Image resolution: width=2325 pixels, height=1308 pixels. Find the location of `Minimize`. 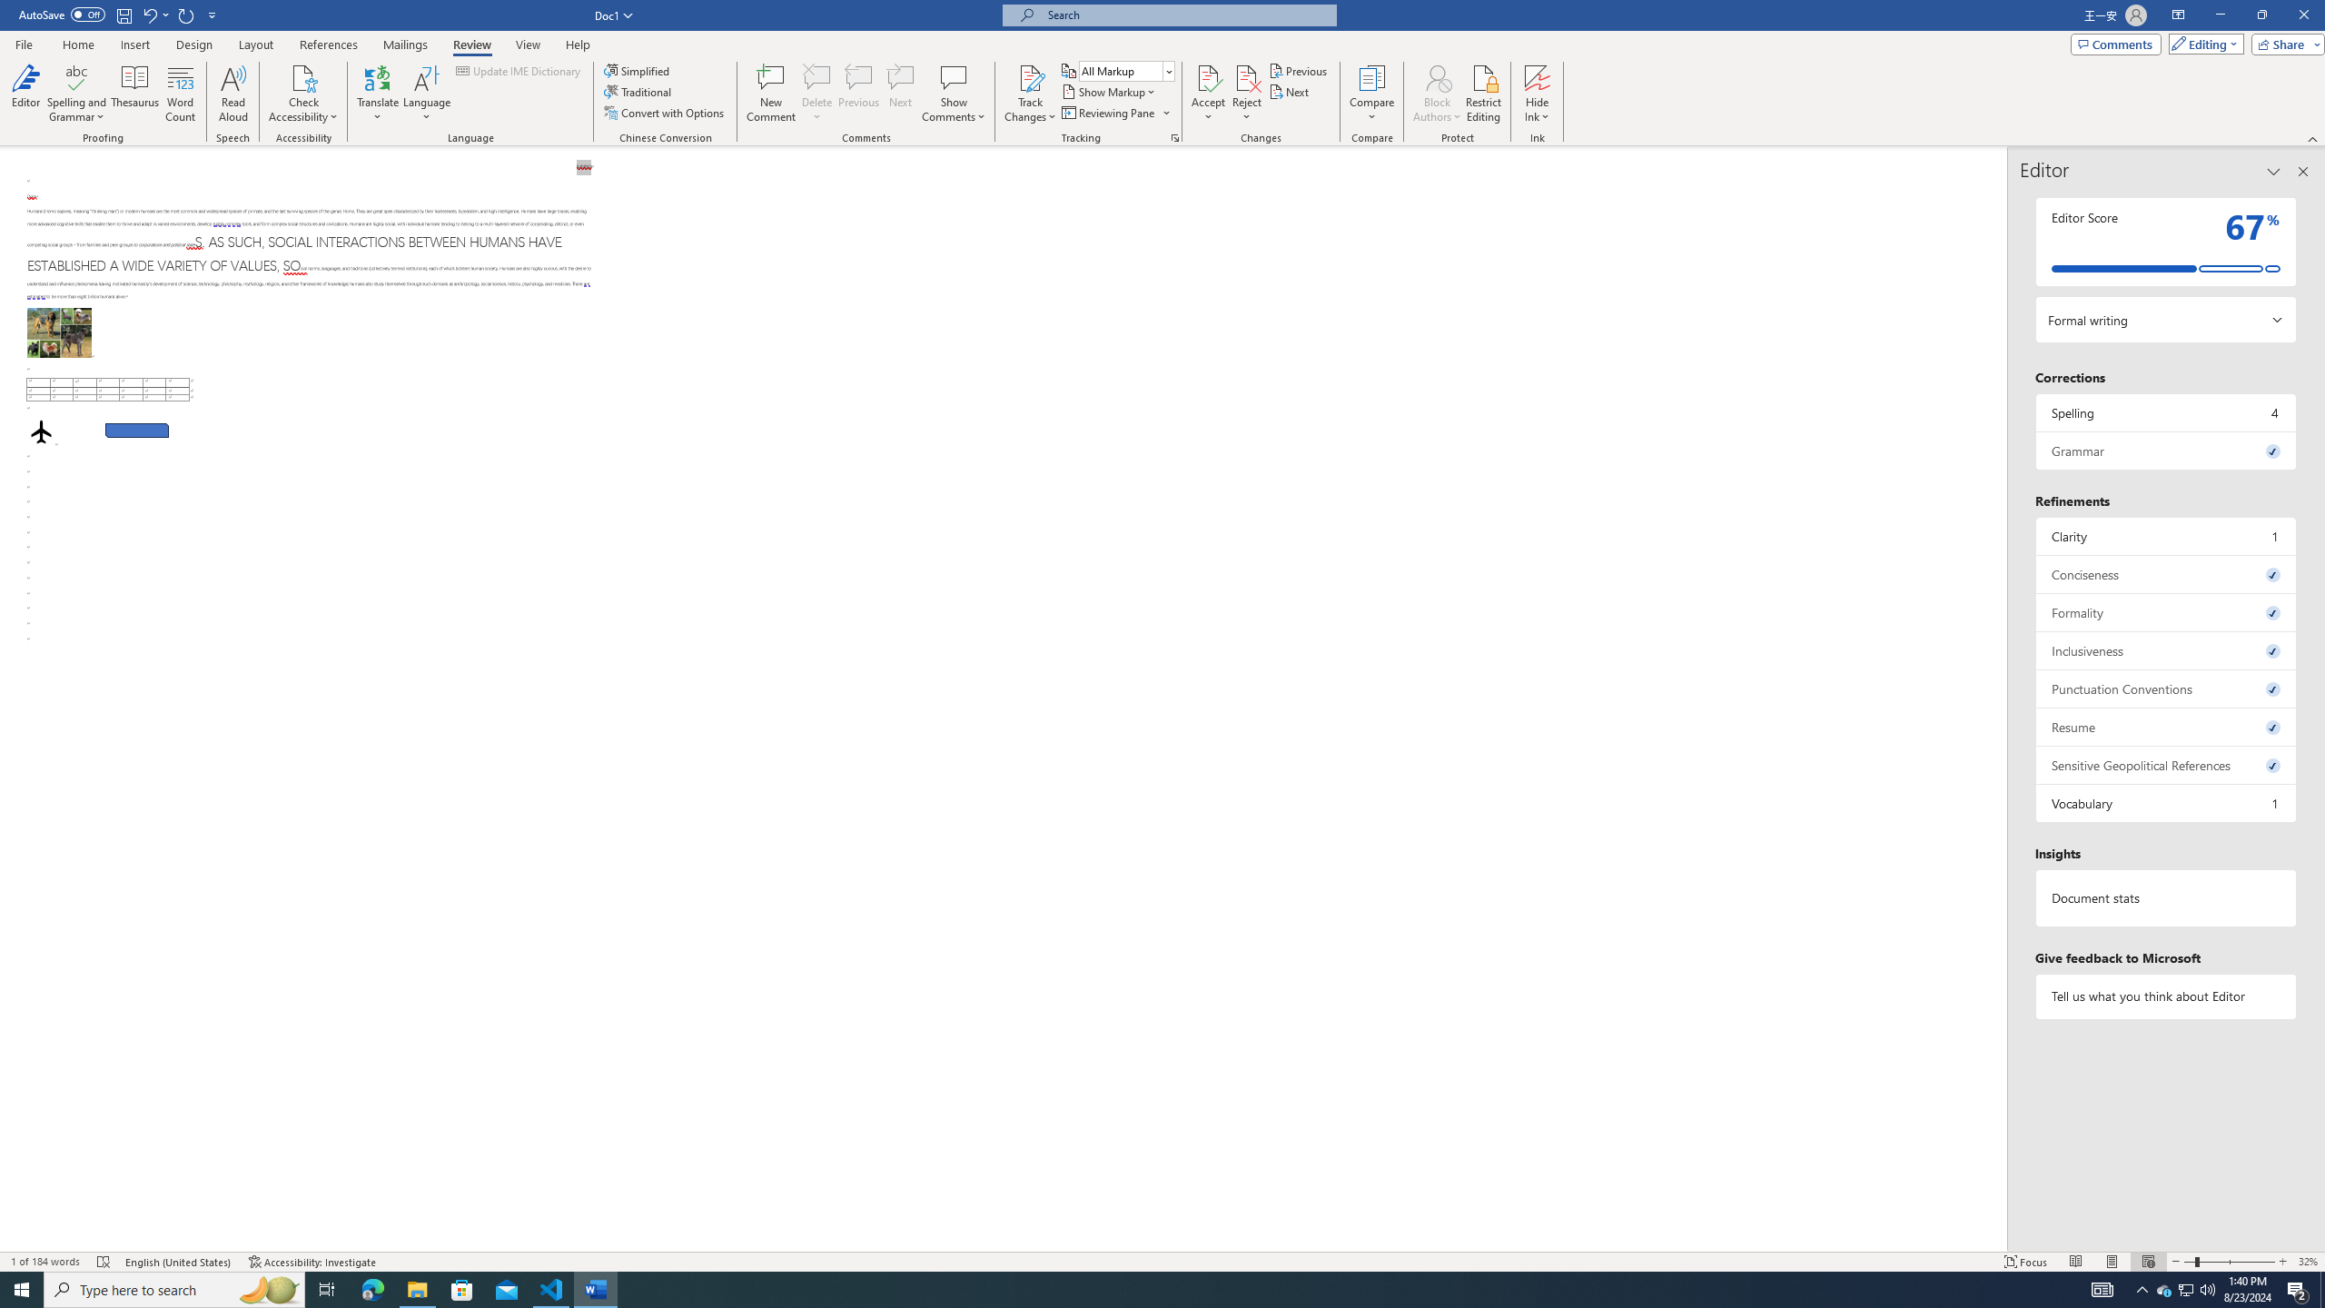

Minimize is located at coordinates (2220, 15).